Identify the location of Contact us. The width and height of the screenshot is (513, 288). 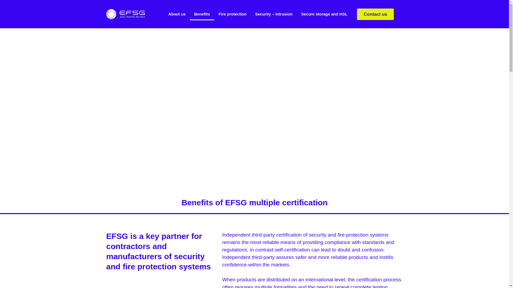
(375, 14).